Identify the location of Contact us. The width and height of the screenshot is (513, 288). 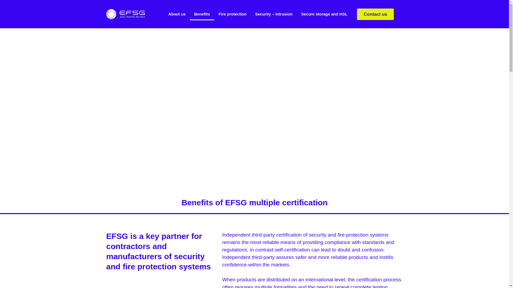
(375, 14).